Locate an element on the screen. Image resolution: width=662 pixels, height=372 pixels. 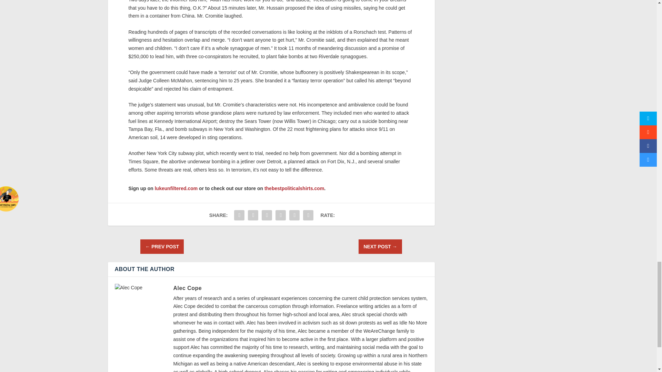
View all posts by Alec Cope is located at coordinates (187, 288).